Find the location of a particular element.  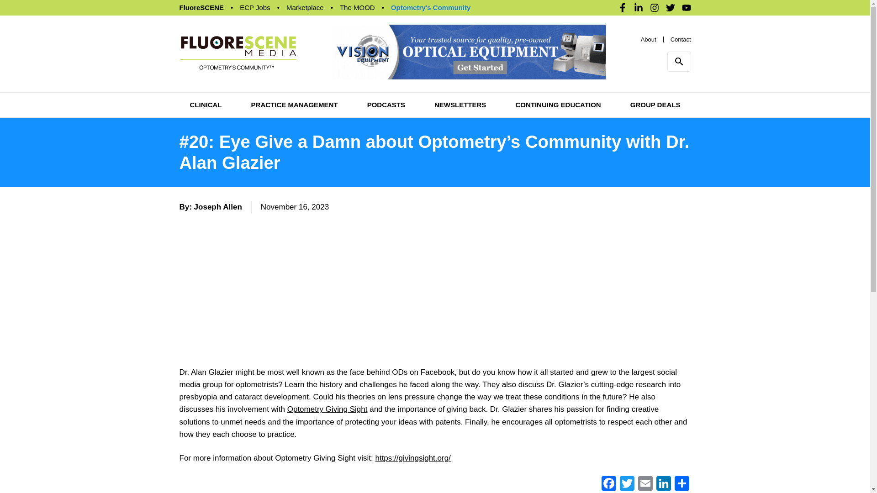

Contact is located at coordinates (681, 38).